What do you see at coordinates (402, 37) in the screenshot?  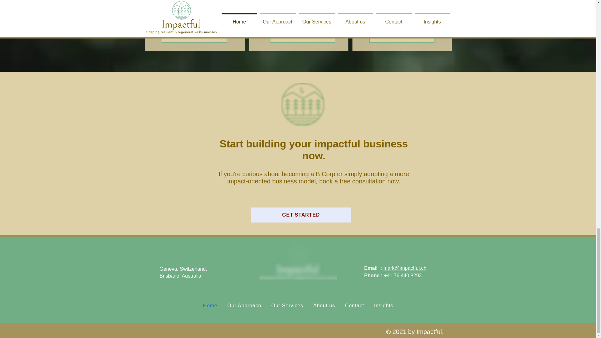 I see `LEARN MORE` at bounding box center [402, 37].